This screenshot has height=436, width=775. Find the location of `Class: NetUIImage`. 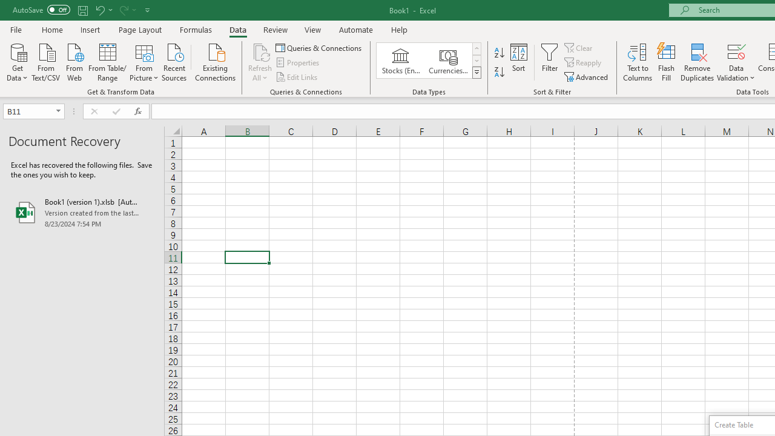

Class: NetUIImage is located at coordinates (477, 72).